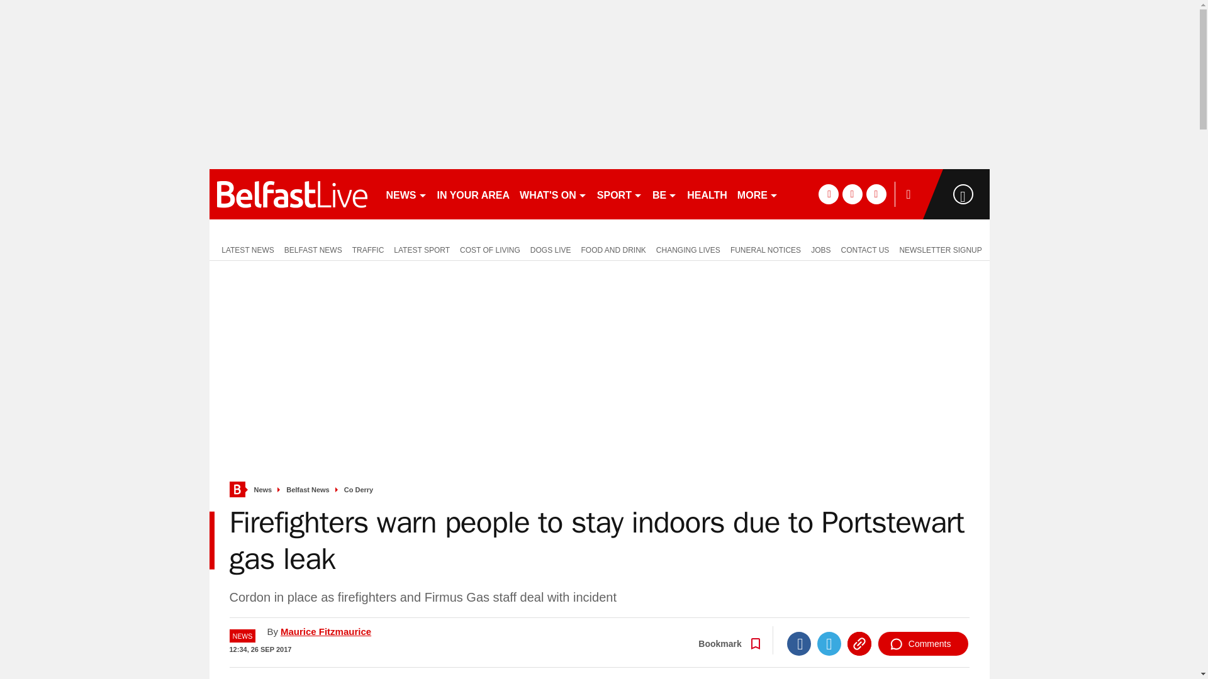  I want to click on Comments, so click(923, 644).